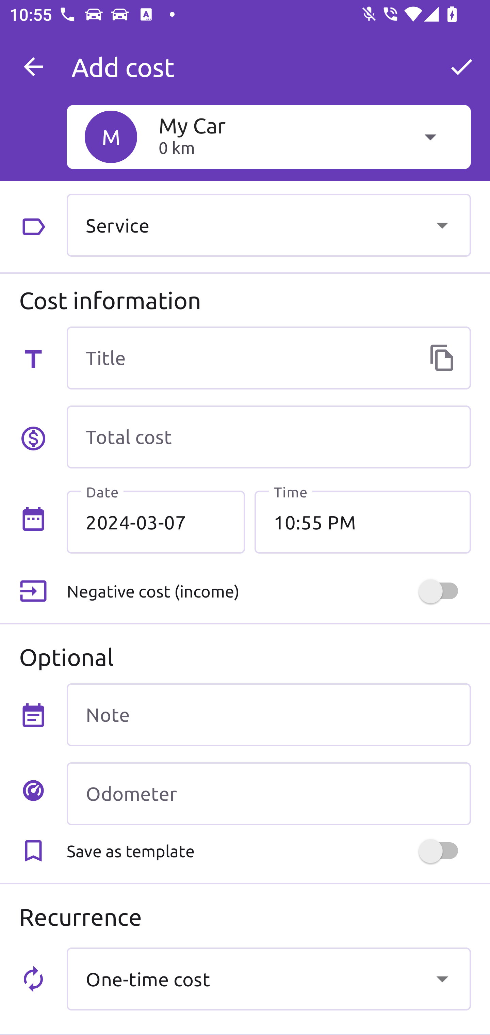 This screenshot has width=490, height=1035. I want to click on Total cost , so click(268, 437).